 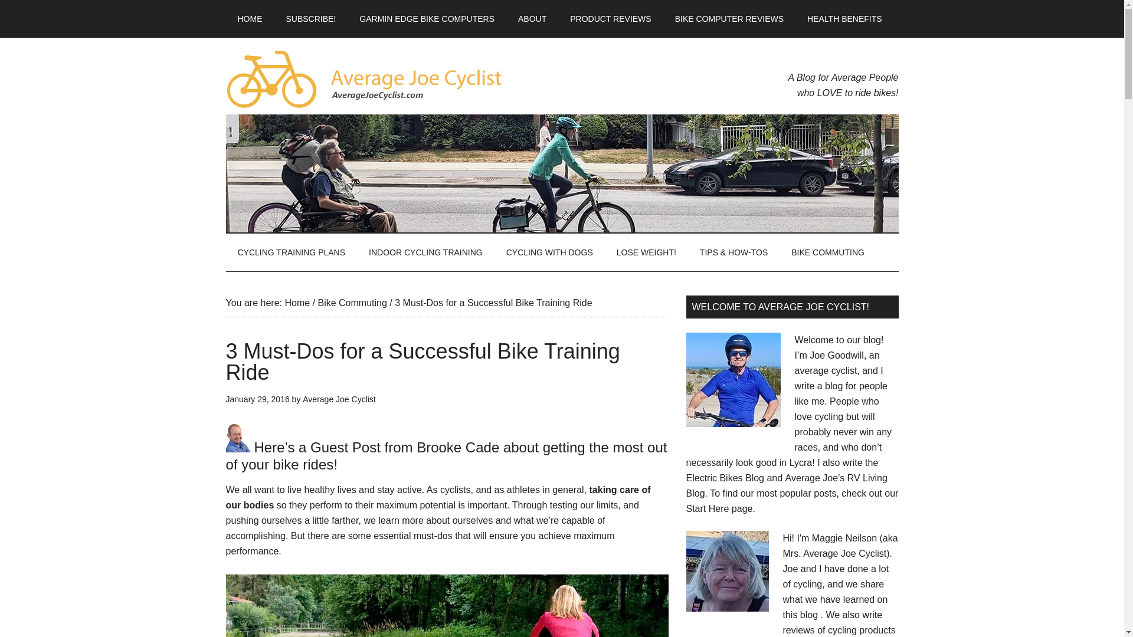 I want to click on PRODUCT REVIEWS, so click(x=610, y=19).